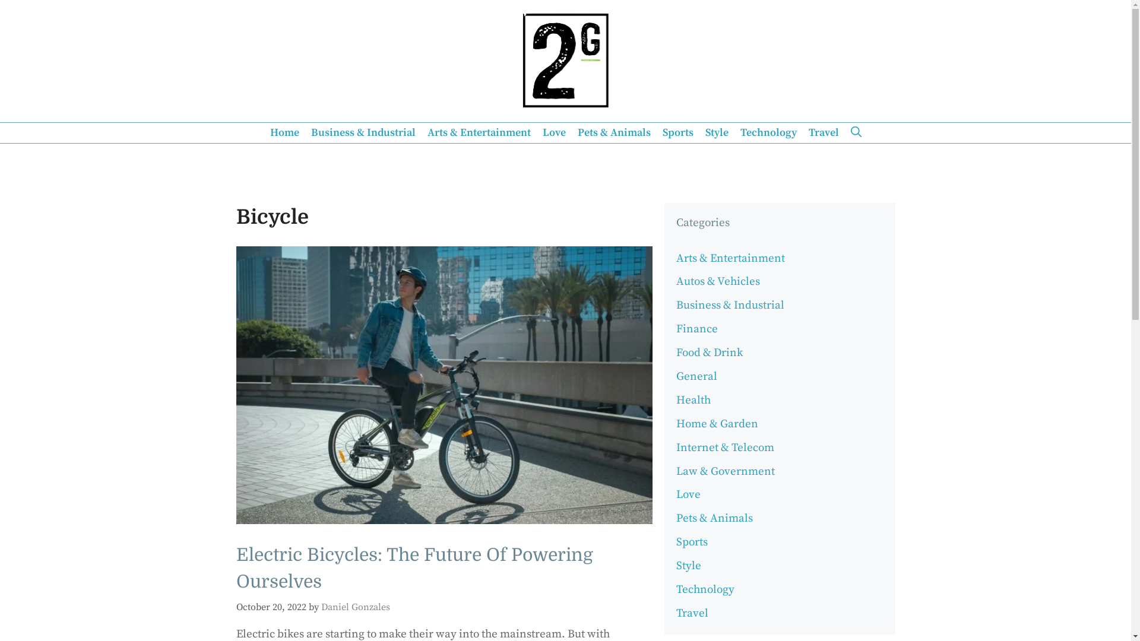  I want to click on Finance, so click(697, 329).